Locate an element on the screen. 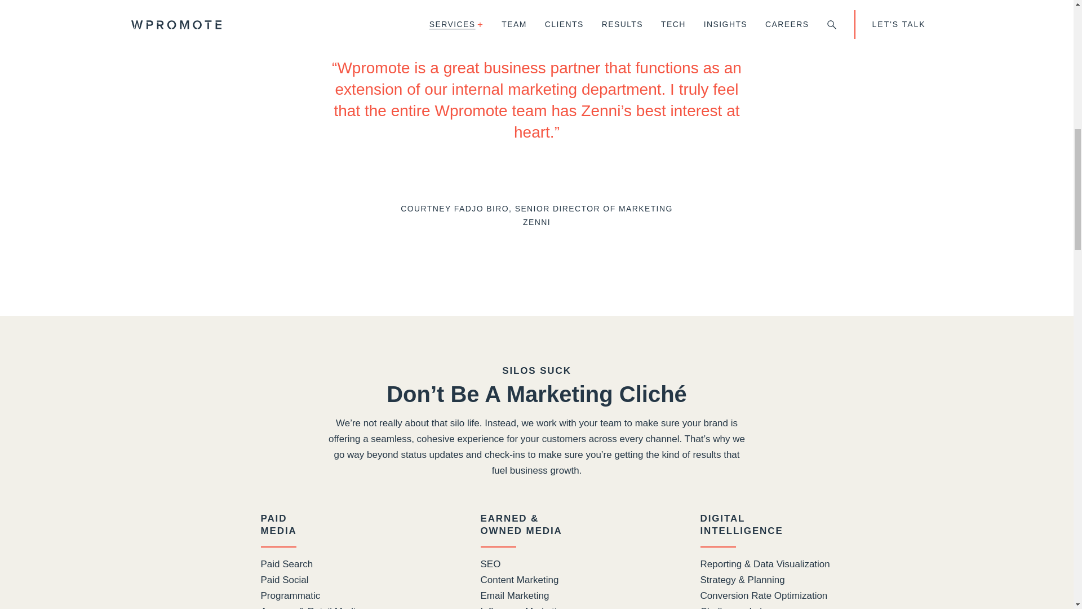 The height and width of the screenshot is (609, 1082). Conversion Rate Optimization is located at coordinates (784, 607).